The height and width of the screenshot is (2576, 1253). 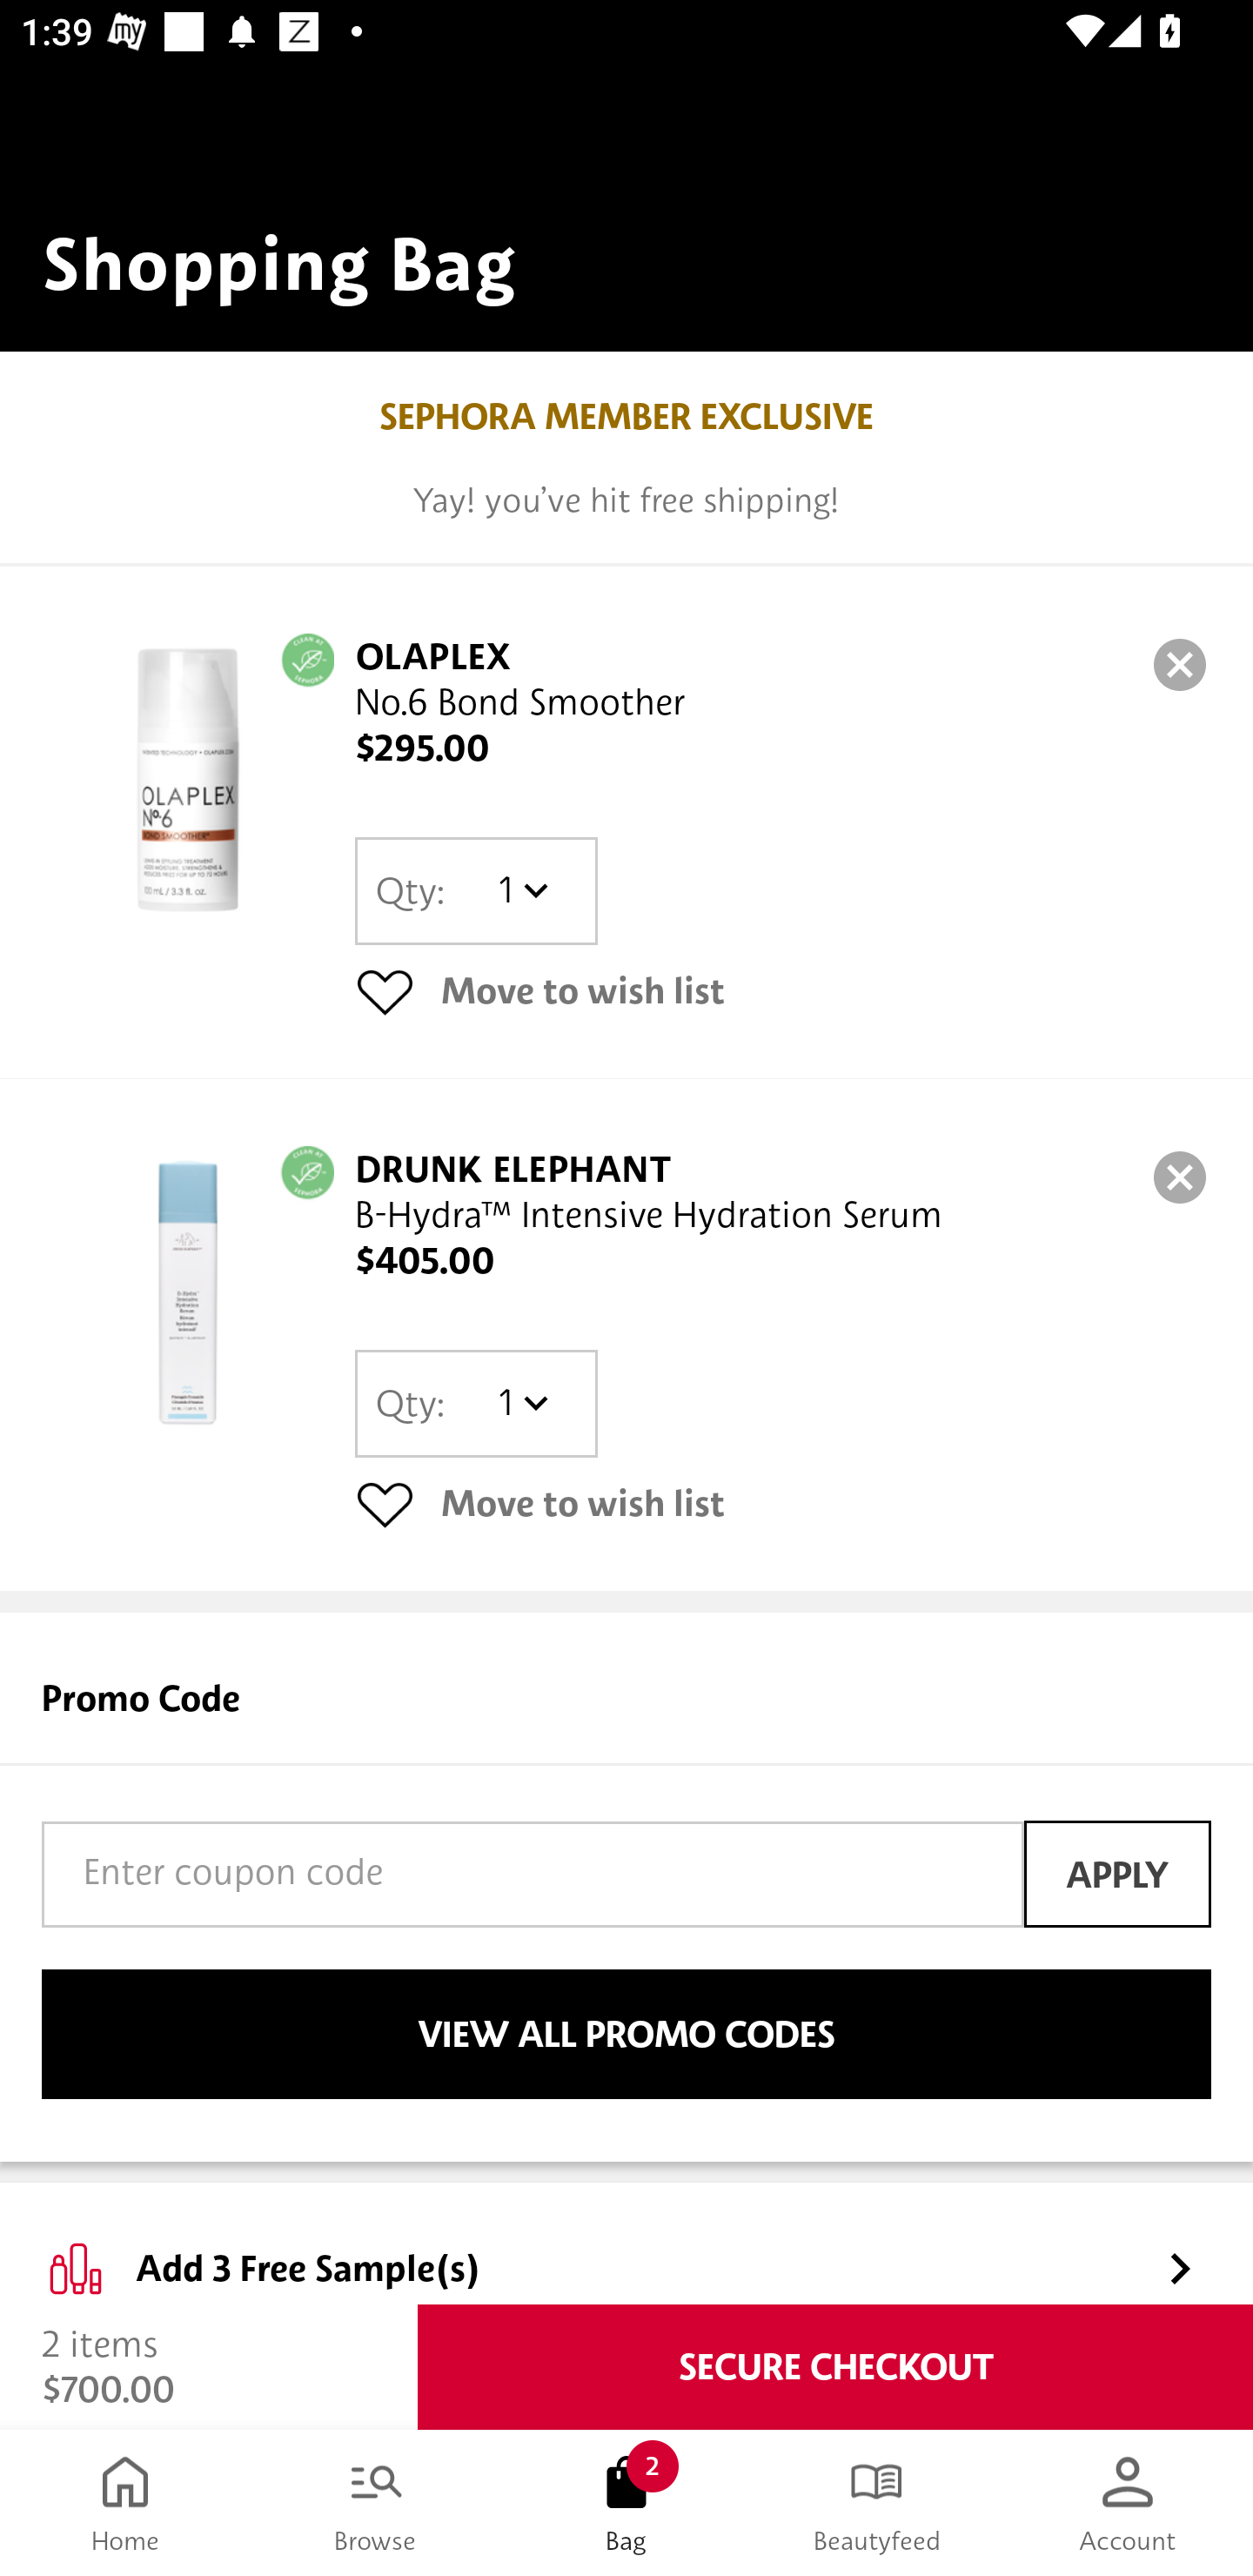 I want to click on VIEW ALL PROMO CODES, so click(x=626, y=2035).